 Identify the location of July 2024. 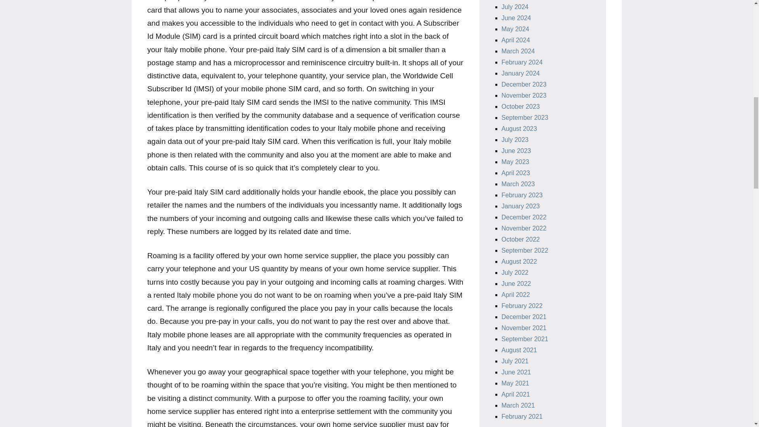
(515, 6).